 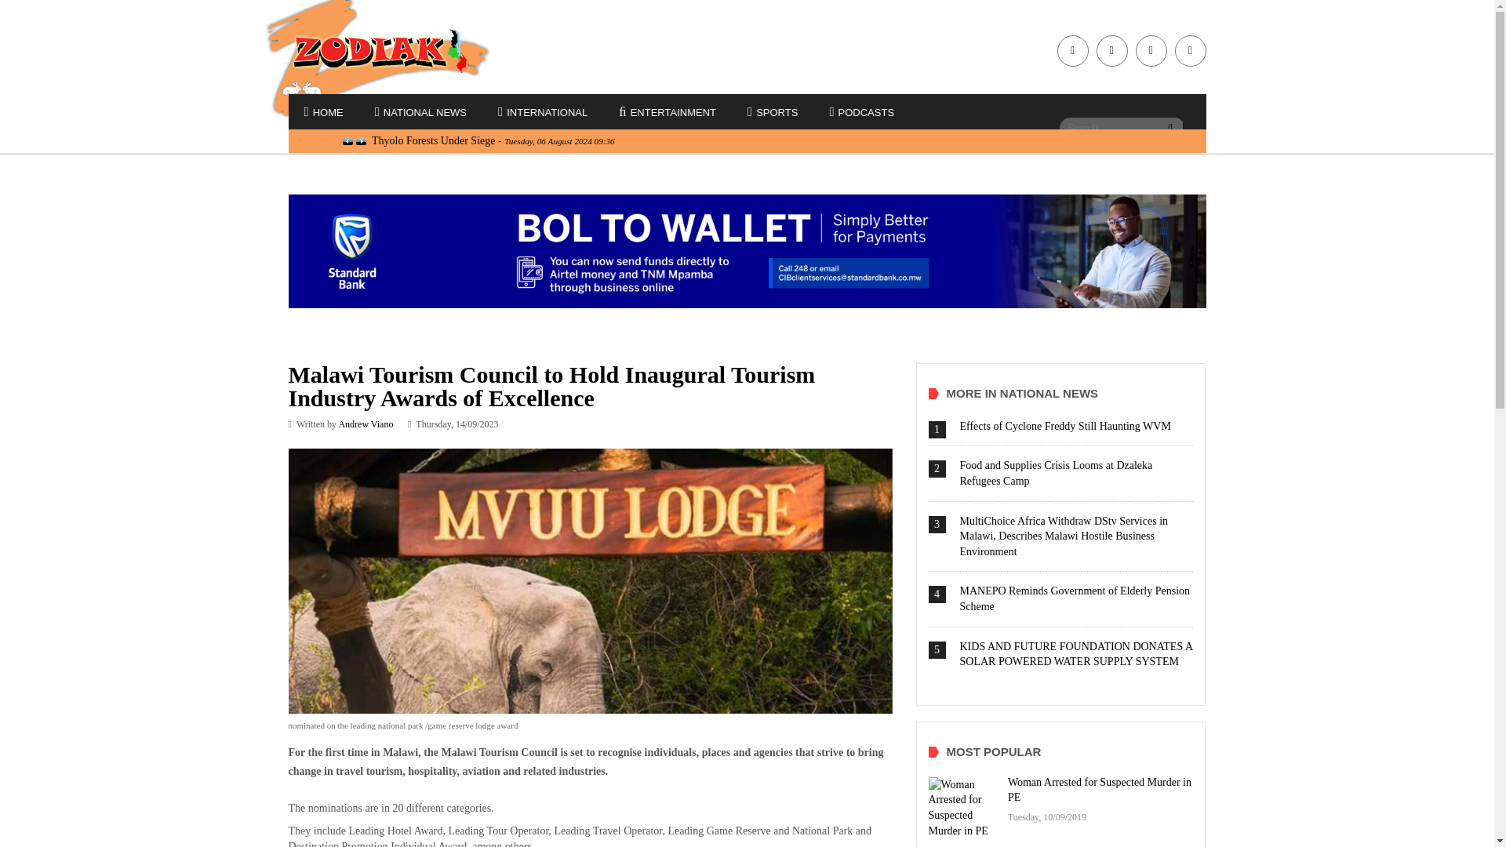 I want to click on HOME, so click(x=324, y=113).